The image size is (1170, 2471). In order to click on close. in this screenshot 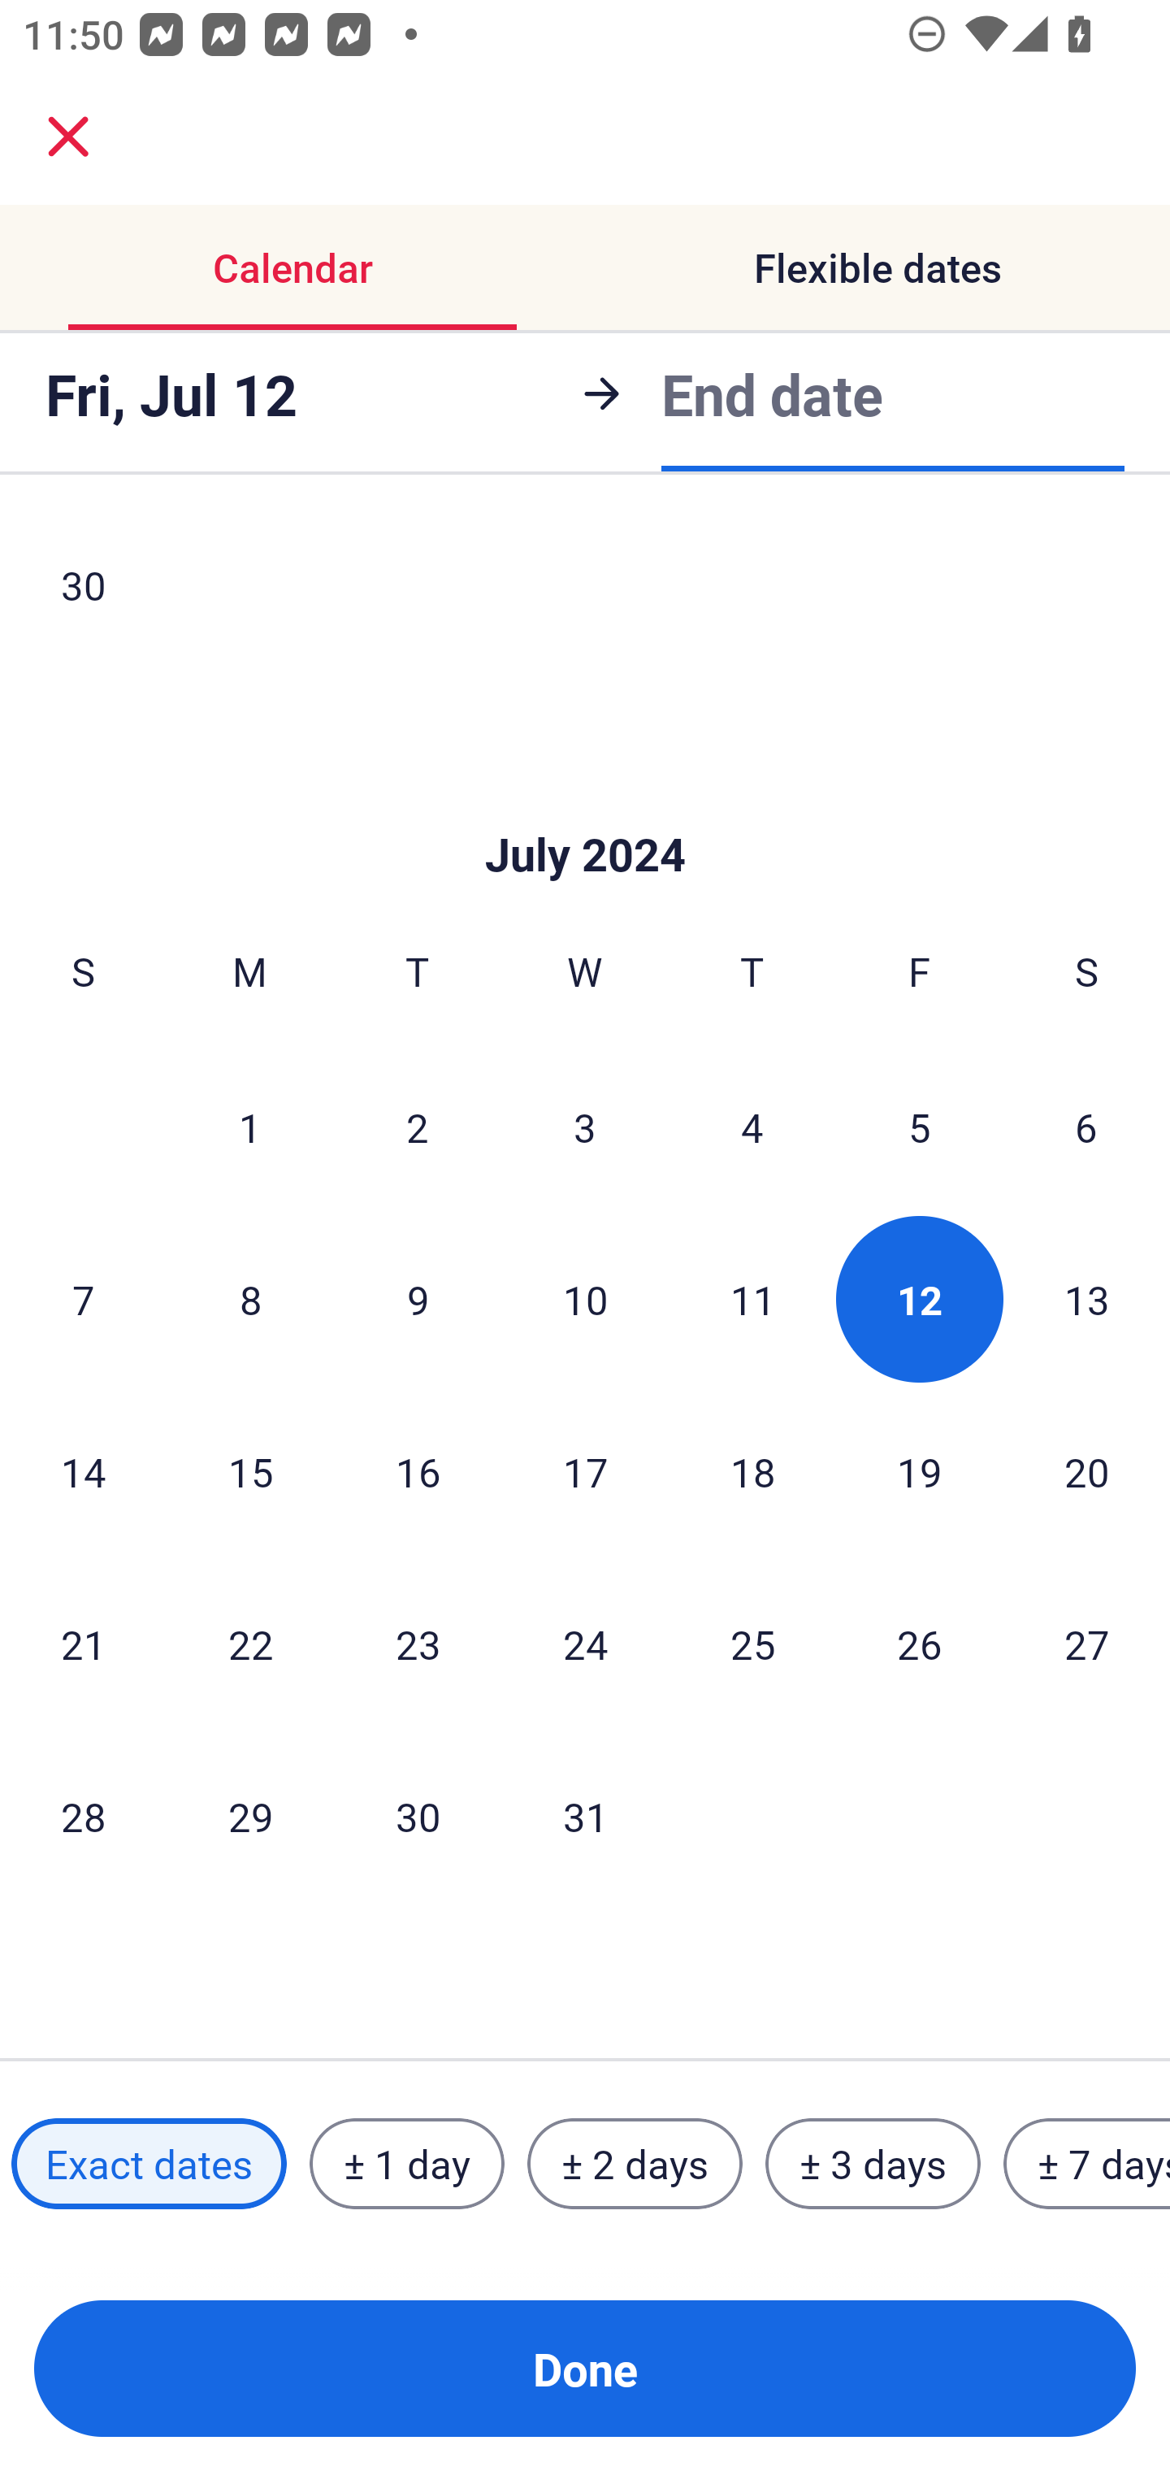, I will do `click(68, 137)`.